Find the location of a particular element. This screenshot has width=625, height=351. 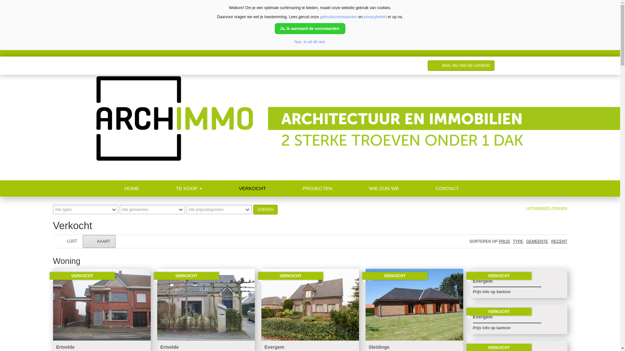

WIE ZIJN WE is located at coordinates (402, 188).